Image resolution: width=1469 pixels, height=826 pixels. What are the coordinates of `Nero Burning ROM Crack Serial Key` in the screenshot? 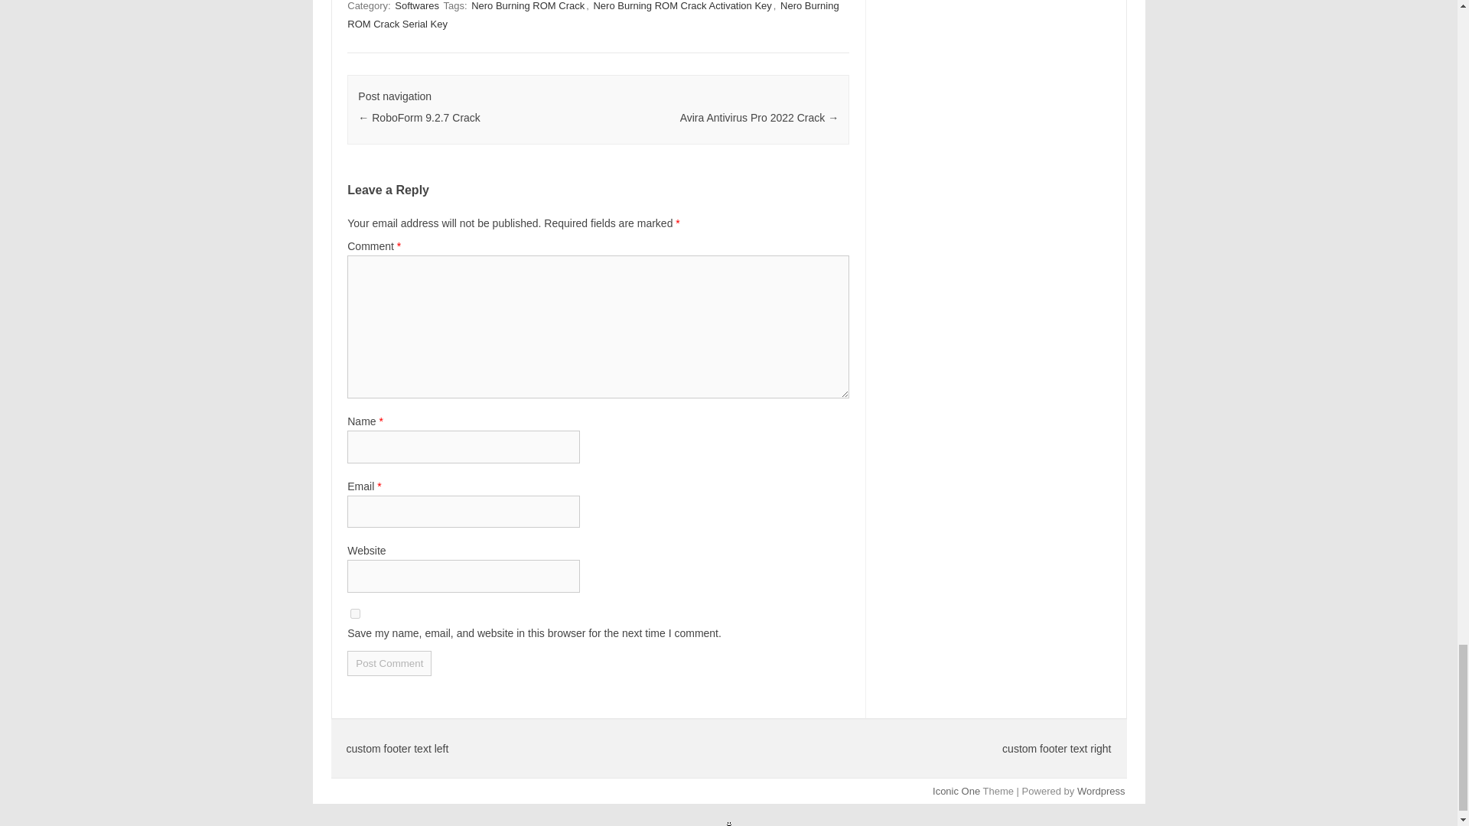 It's located at (592, 15).